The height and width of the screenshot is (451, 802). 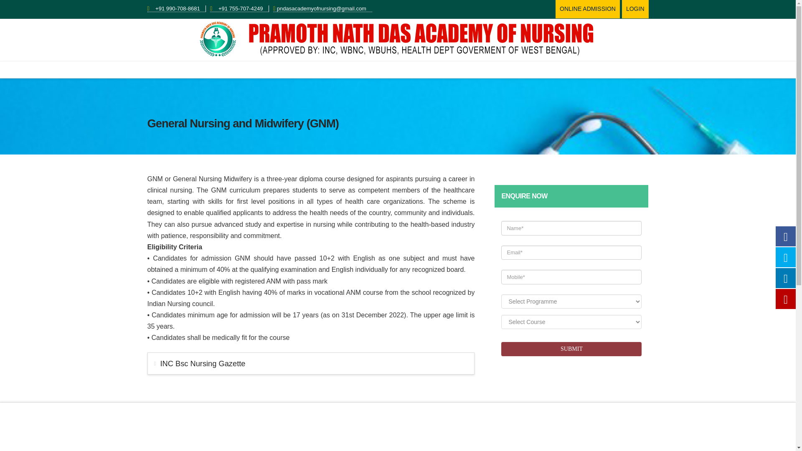 What do you see at coordinates (365, 69) in the screenshot?
I see `Academic` at bounding box center [365, 69].